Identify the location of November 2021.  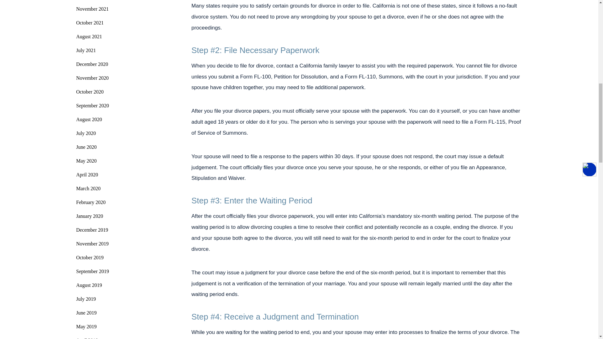
(111, 9).